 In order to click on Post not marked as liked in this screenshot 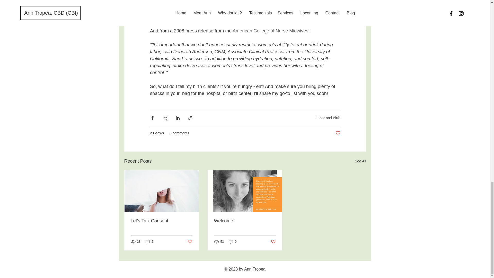, I will do `click(189, 242)`.